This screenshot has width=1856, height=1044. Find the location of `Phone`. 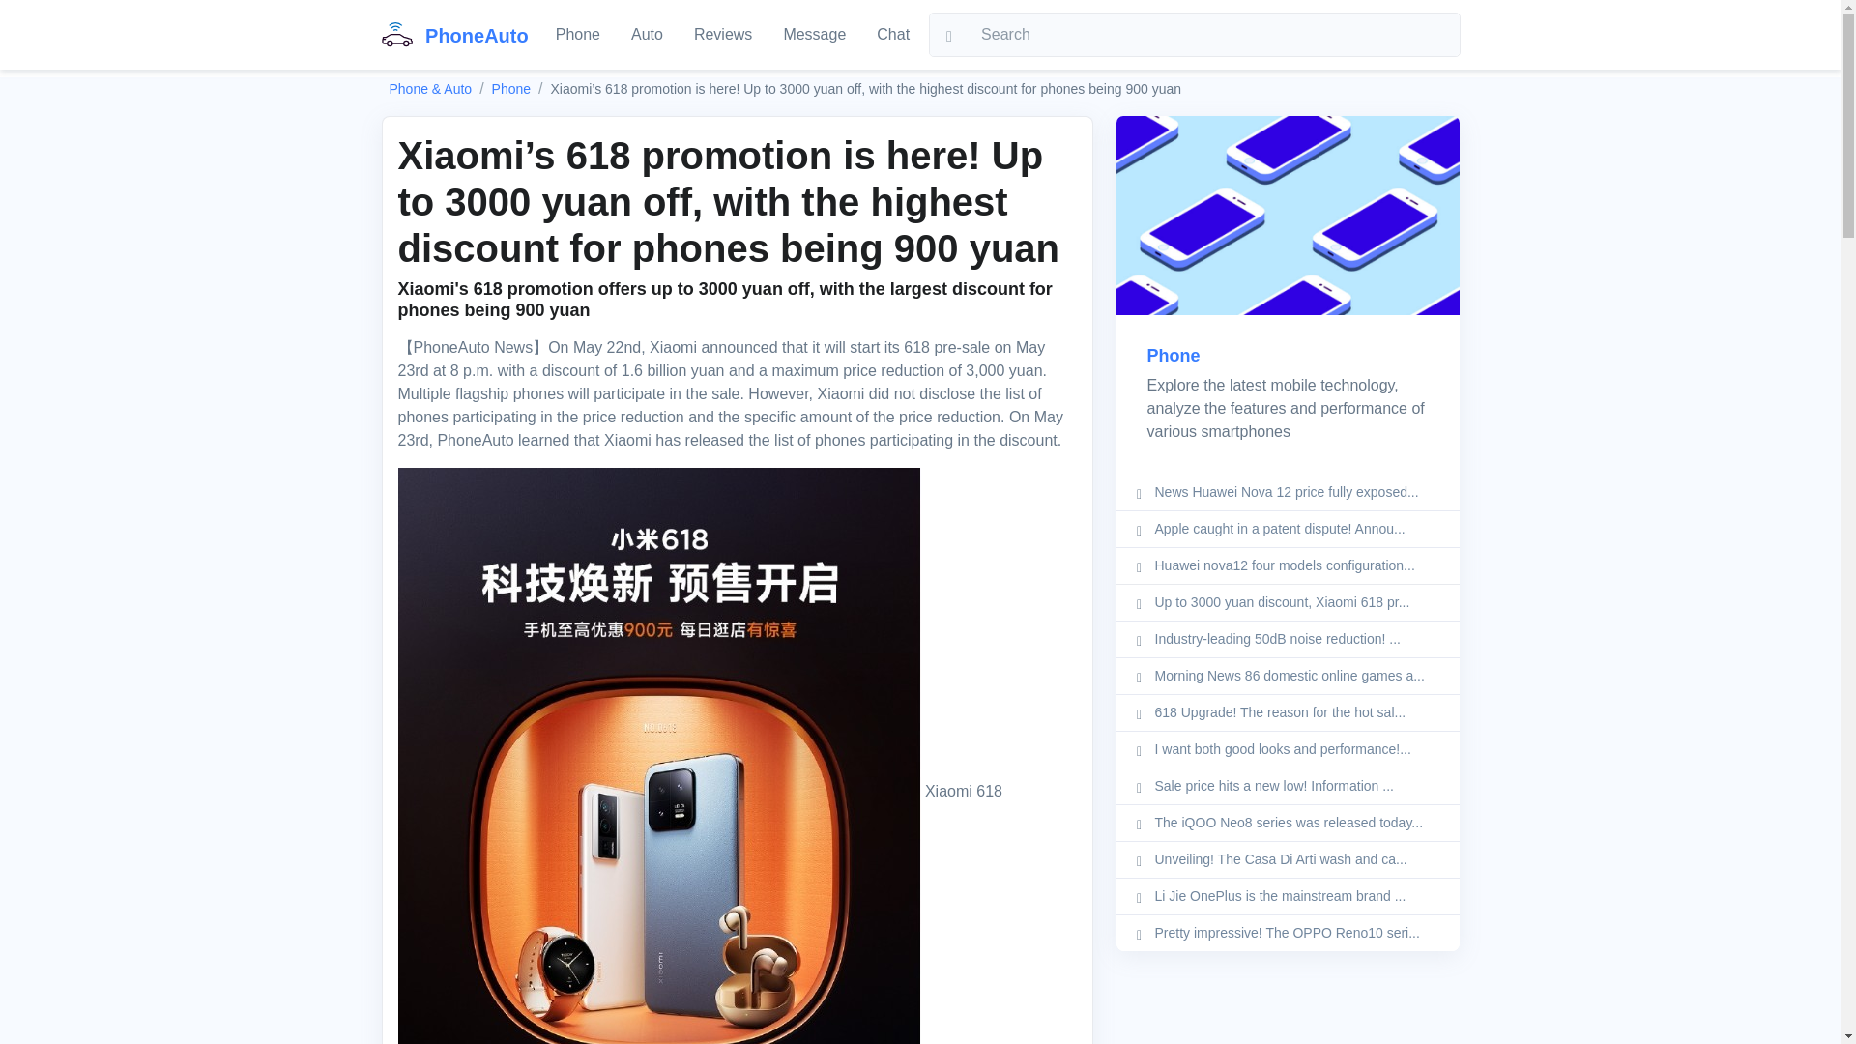

Phone is located at coordinates (1173, 356).